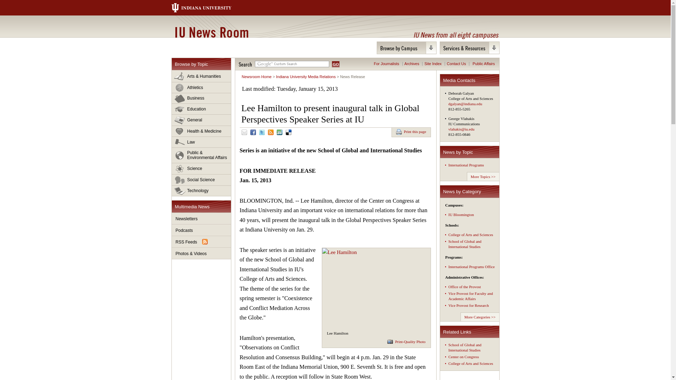 The width and height of the screenshot is (676, 380). I want to click on IU News Room, so click(211, 32).